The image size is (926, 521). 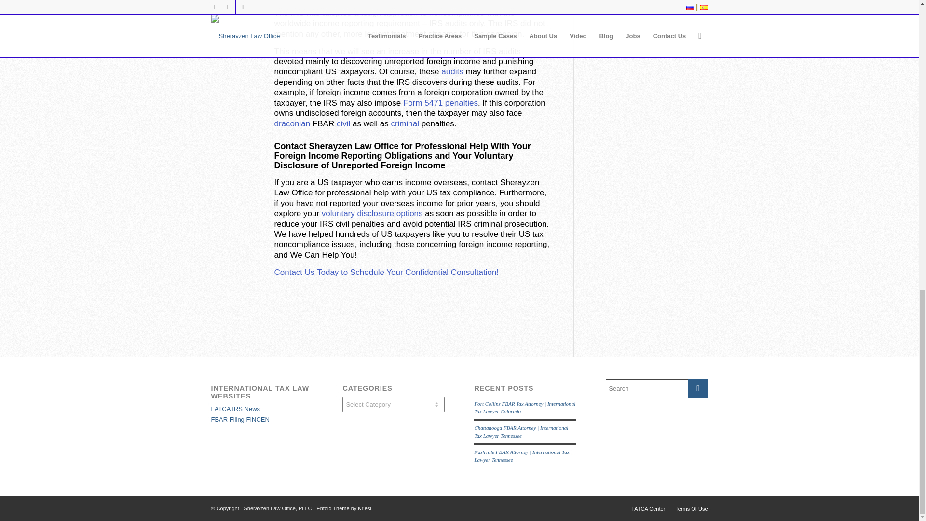 What do you see at coordinates (235, 409) in the screenshot?
I see `IRS official FATCA news website` at bounding box center [235, 409].